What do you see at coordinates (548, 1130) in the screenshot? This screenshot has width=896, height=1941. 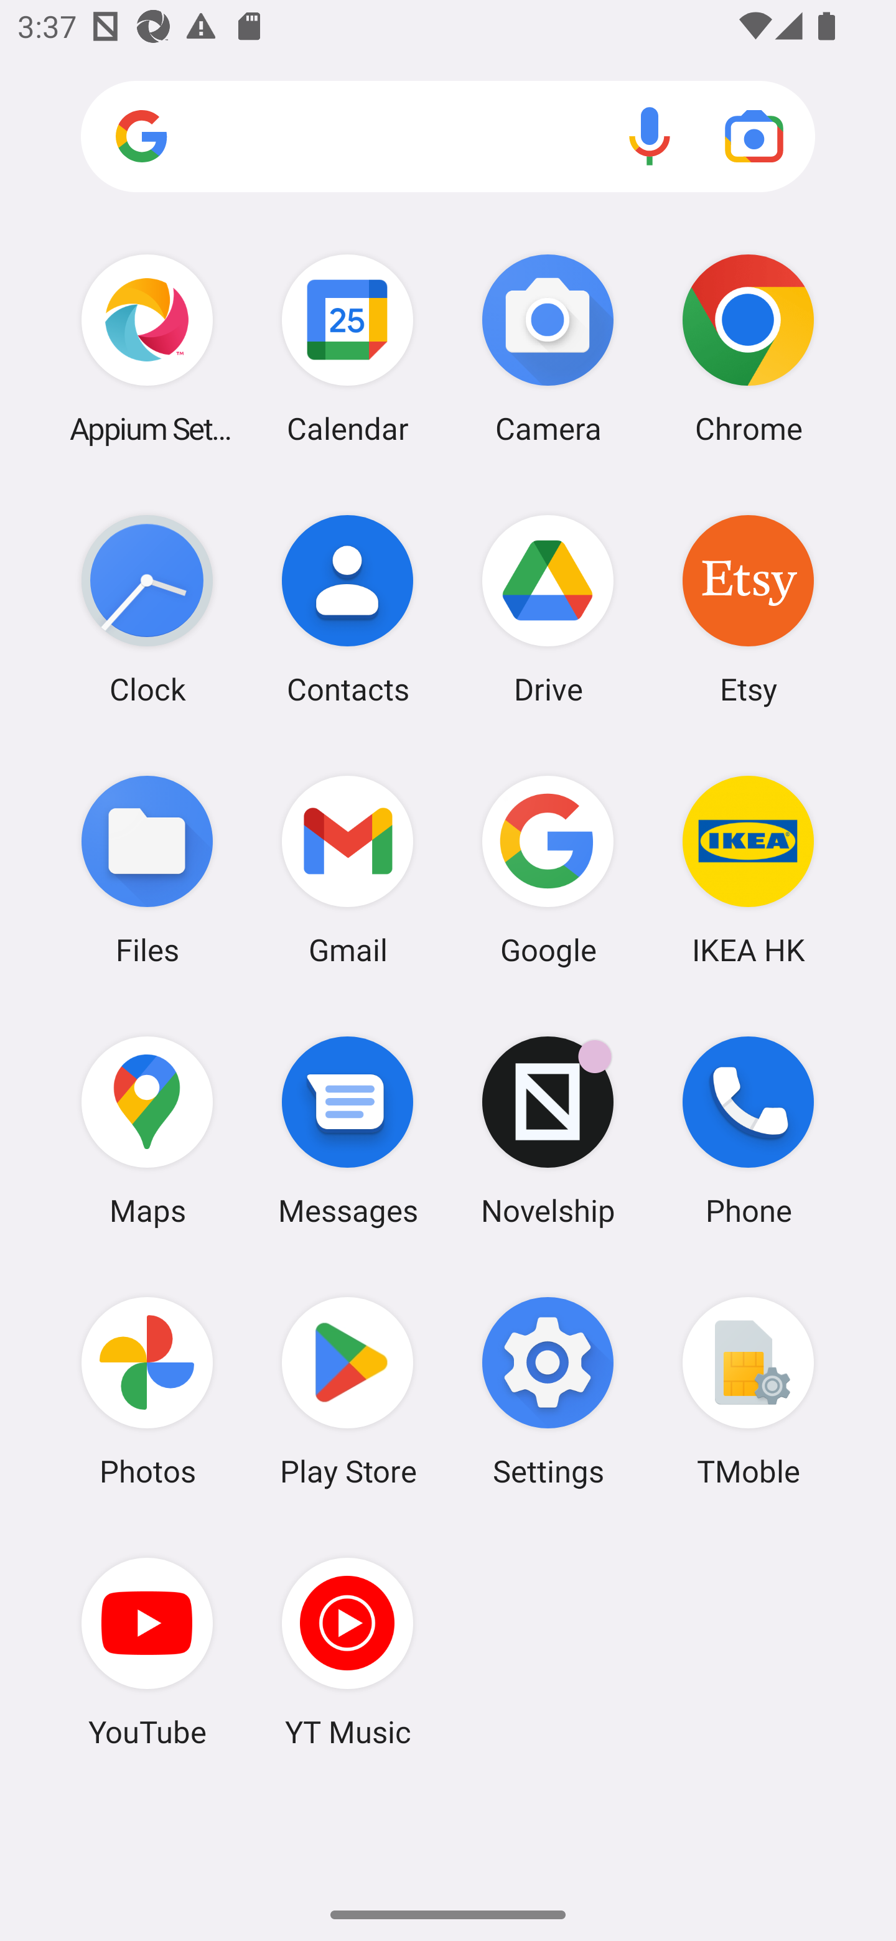 I see `Novelship Novelship has 5 notifications` at bounding box center [548, 1130].